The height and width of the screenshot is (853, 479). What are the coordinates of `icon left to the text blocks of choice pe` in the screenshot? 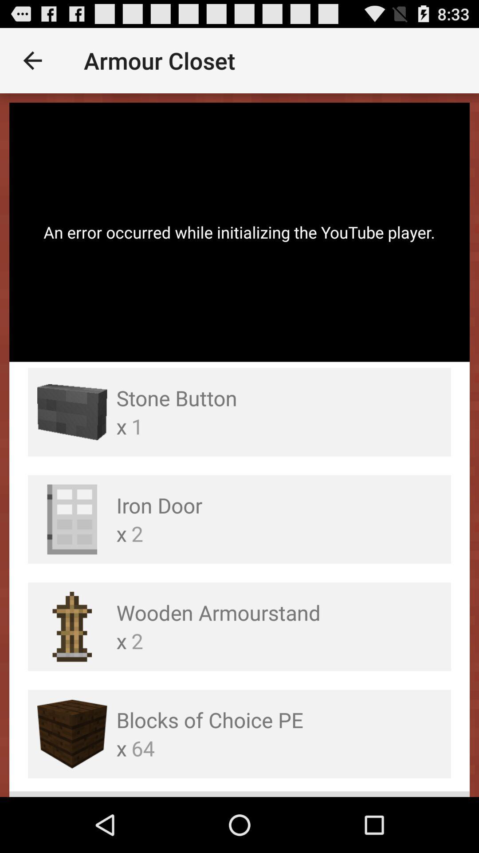 It's located at (72, 734).